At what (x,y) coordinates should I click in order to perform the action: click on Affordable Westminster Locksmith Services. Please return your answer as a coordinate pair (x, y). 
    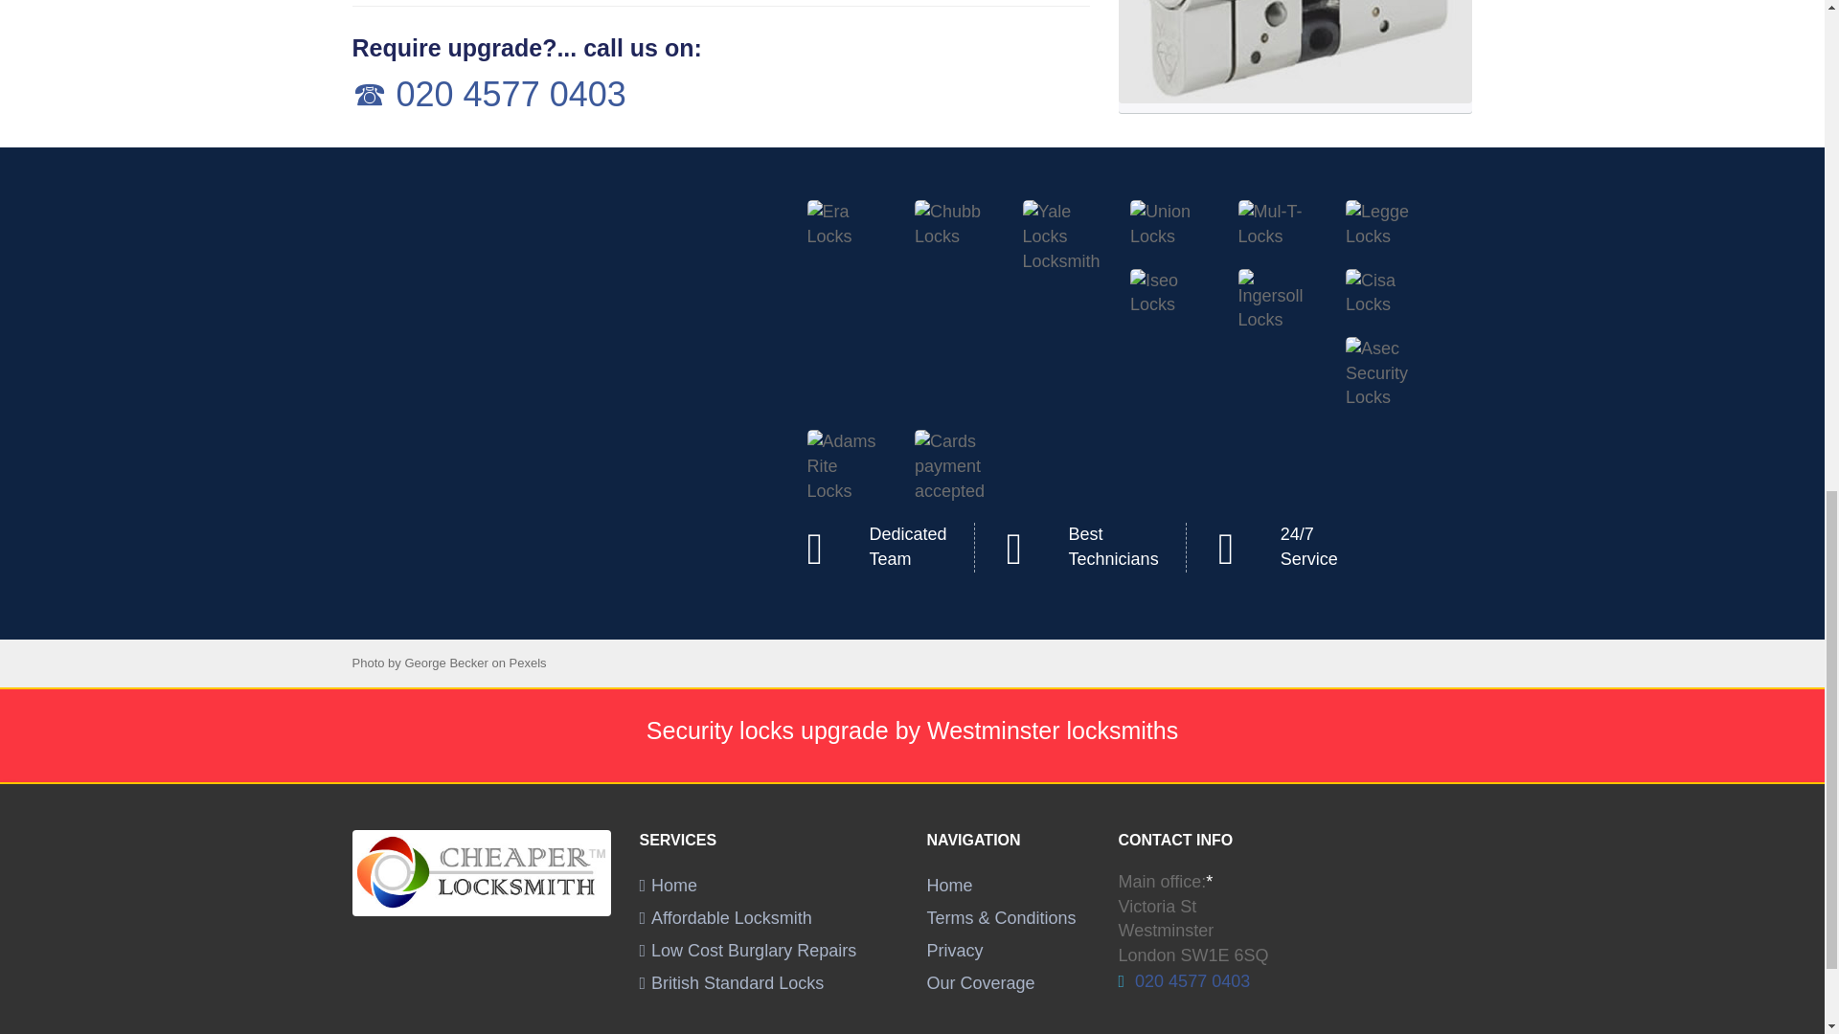
    Looking at the image, I should click on (726, 917).